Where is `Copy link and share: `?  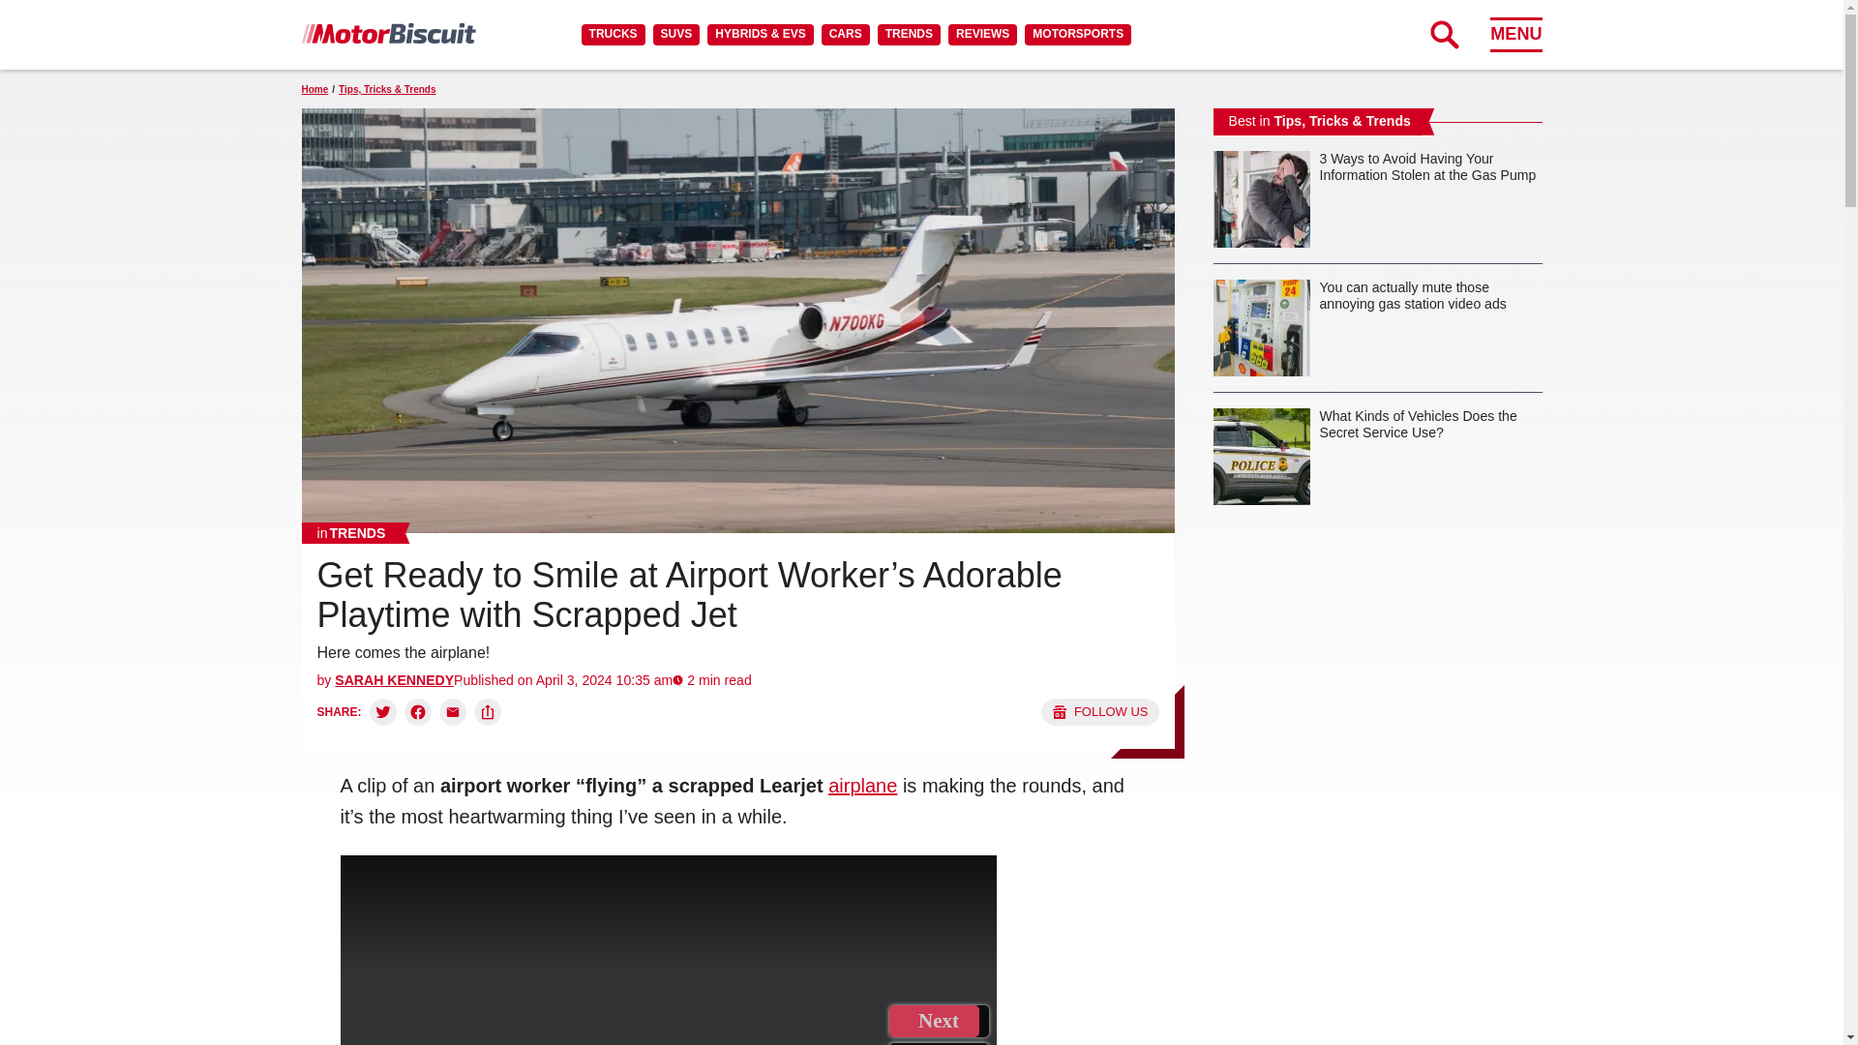 Copy link and share:  is located at coordinates (488, 712).